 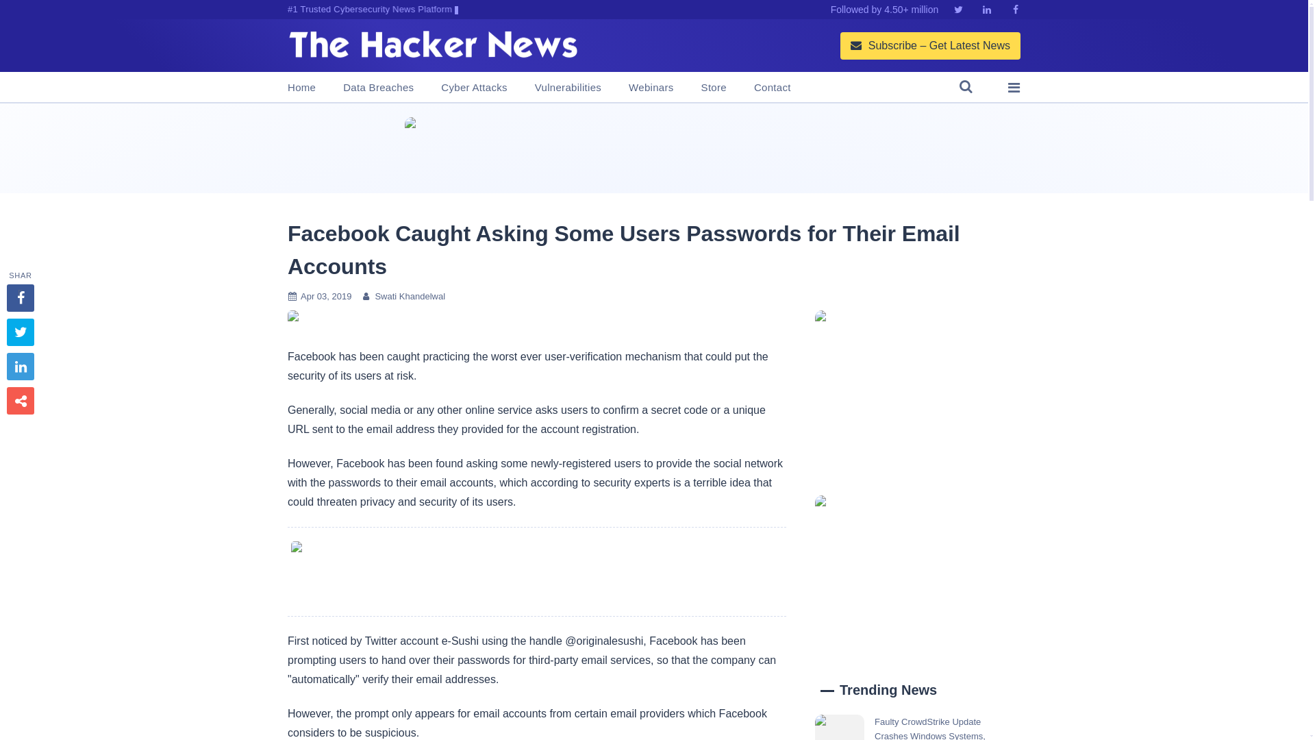 I want to click on Vulnerabilities, so click(x=568, y=88).